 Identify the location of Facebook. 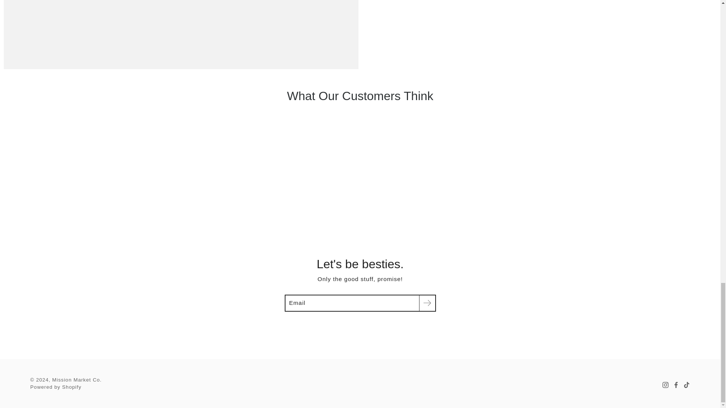
(676, 385).